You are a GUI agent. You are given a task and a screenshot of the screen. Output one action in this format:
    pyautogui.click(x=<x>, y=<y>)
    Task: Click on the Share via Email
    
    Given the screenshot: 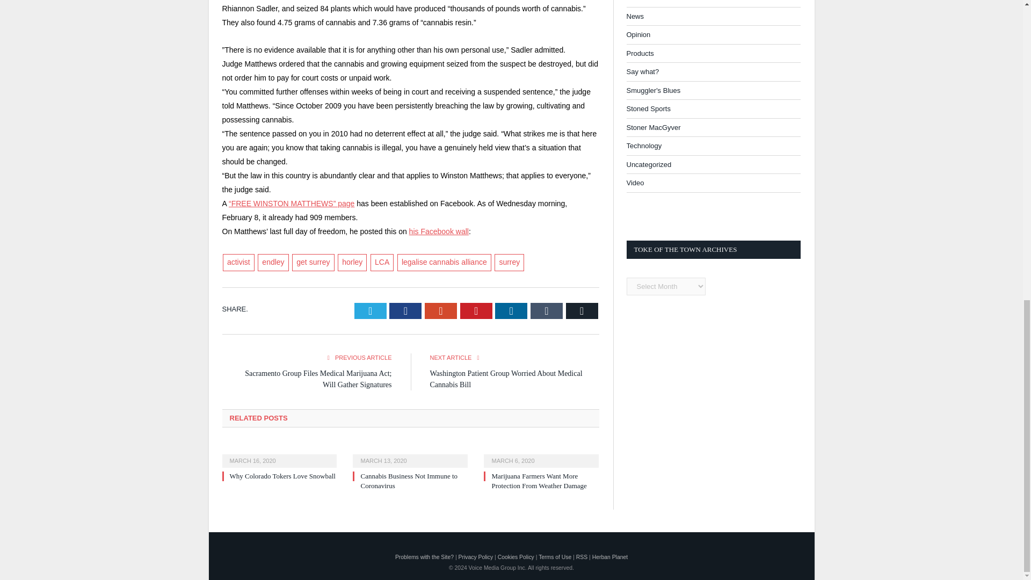 What is the action you would take?
    pyautogui.click(x=582, y=310)
    